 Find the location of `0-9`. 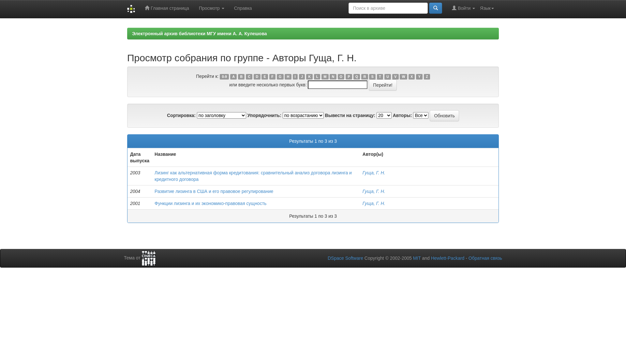

0-9 is located at coordinates (224, 77).